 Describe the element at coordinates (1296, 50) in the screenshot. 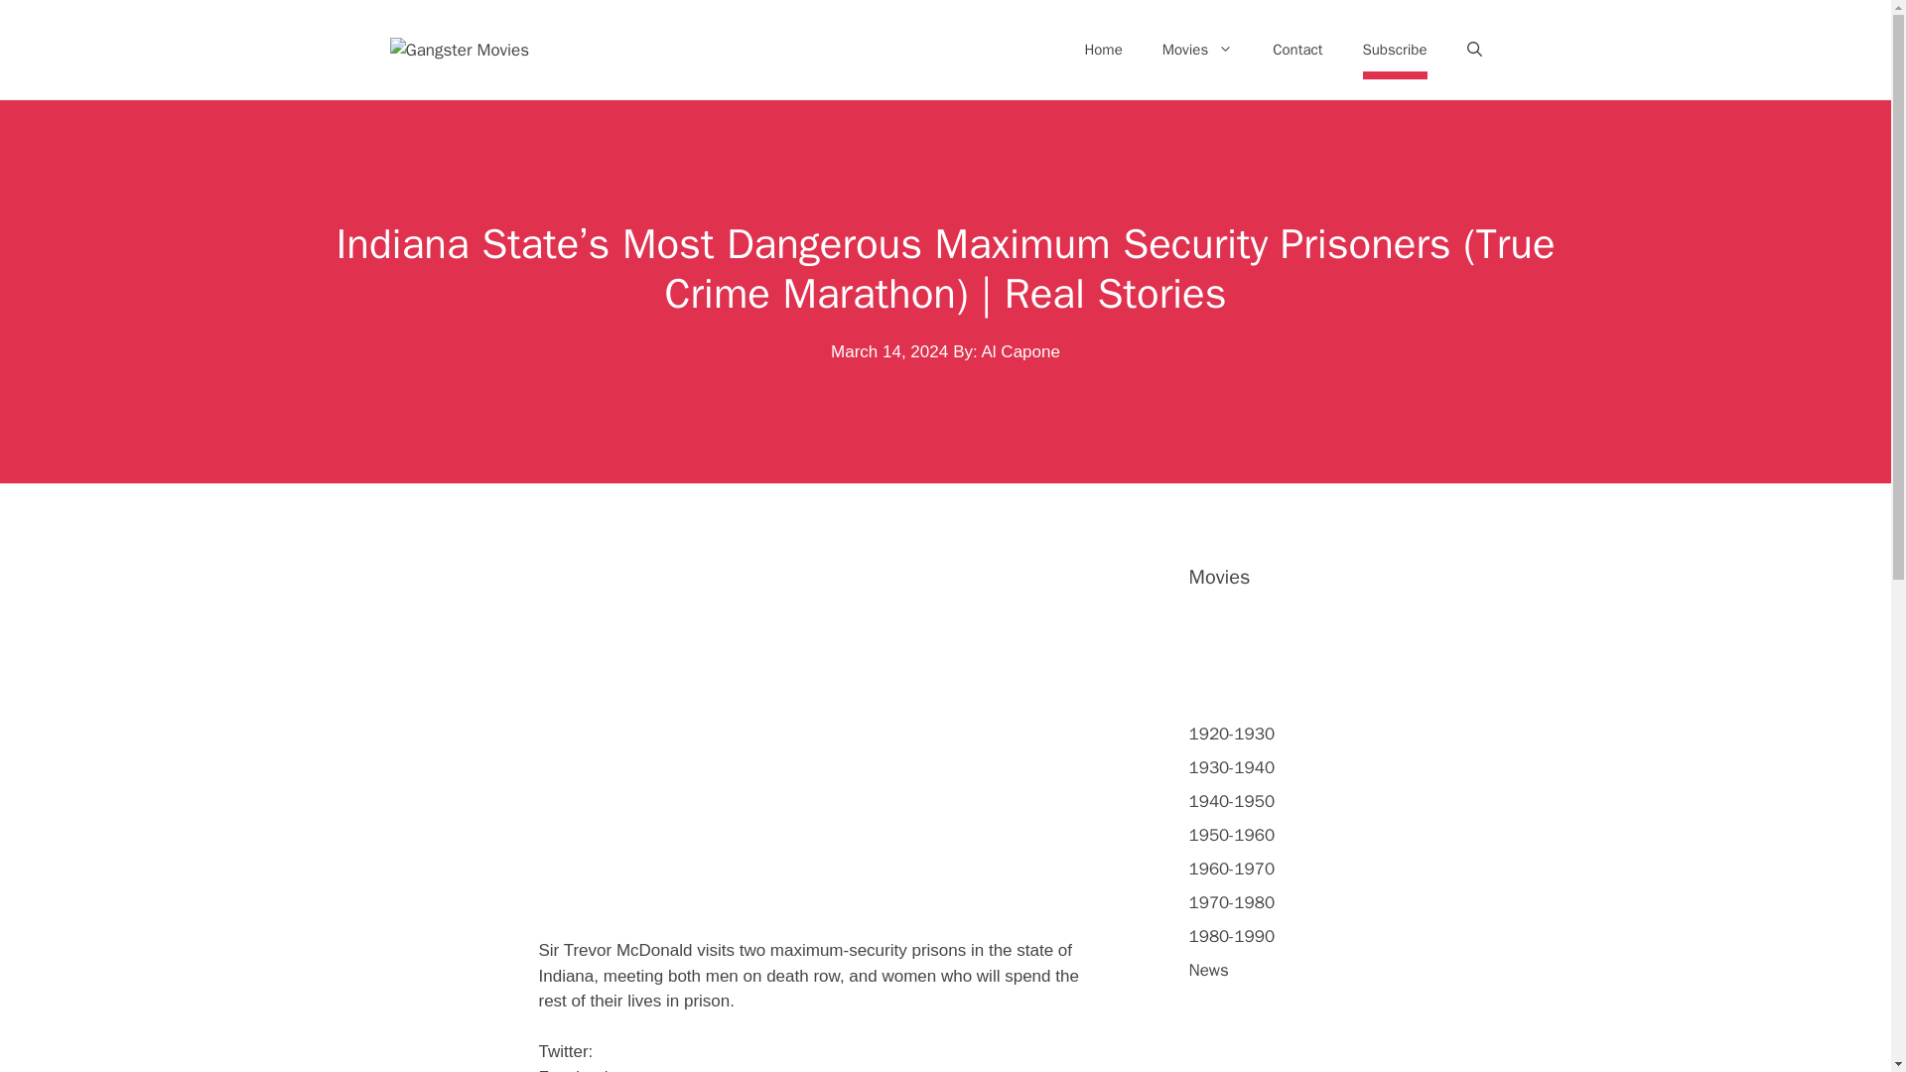

I see `Contact` at that location.